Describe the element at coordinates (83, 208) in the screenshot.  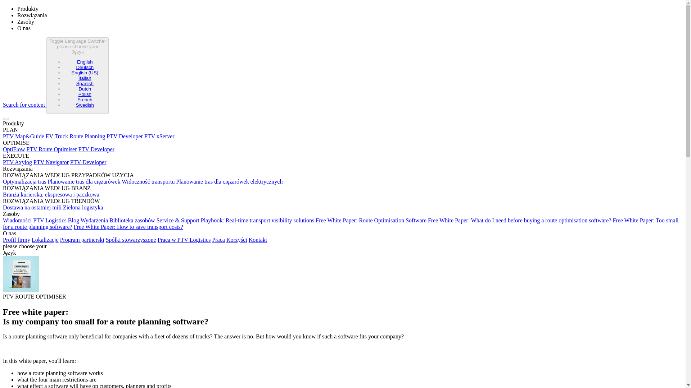
I see `Zielona logistyka` at that location.